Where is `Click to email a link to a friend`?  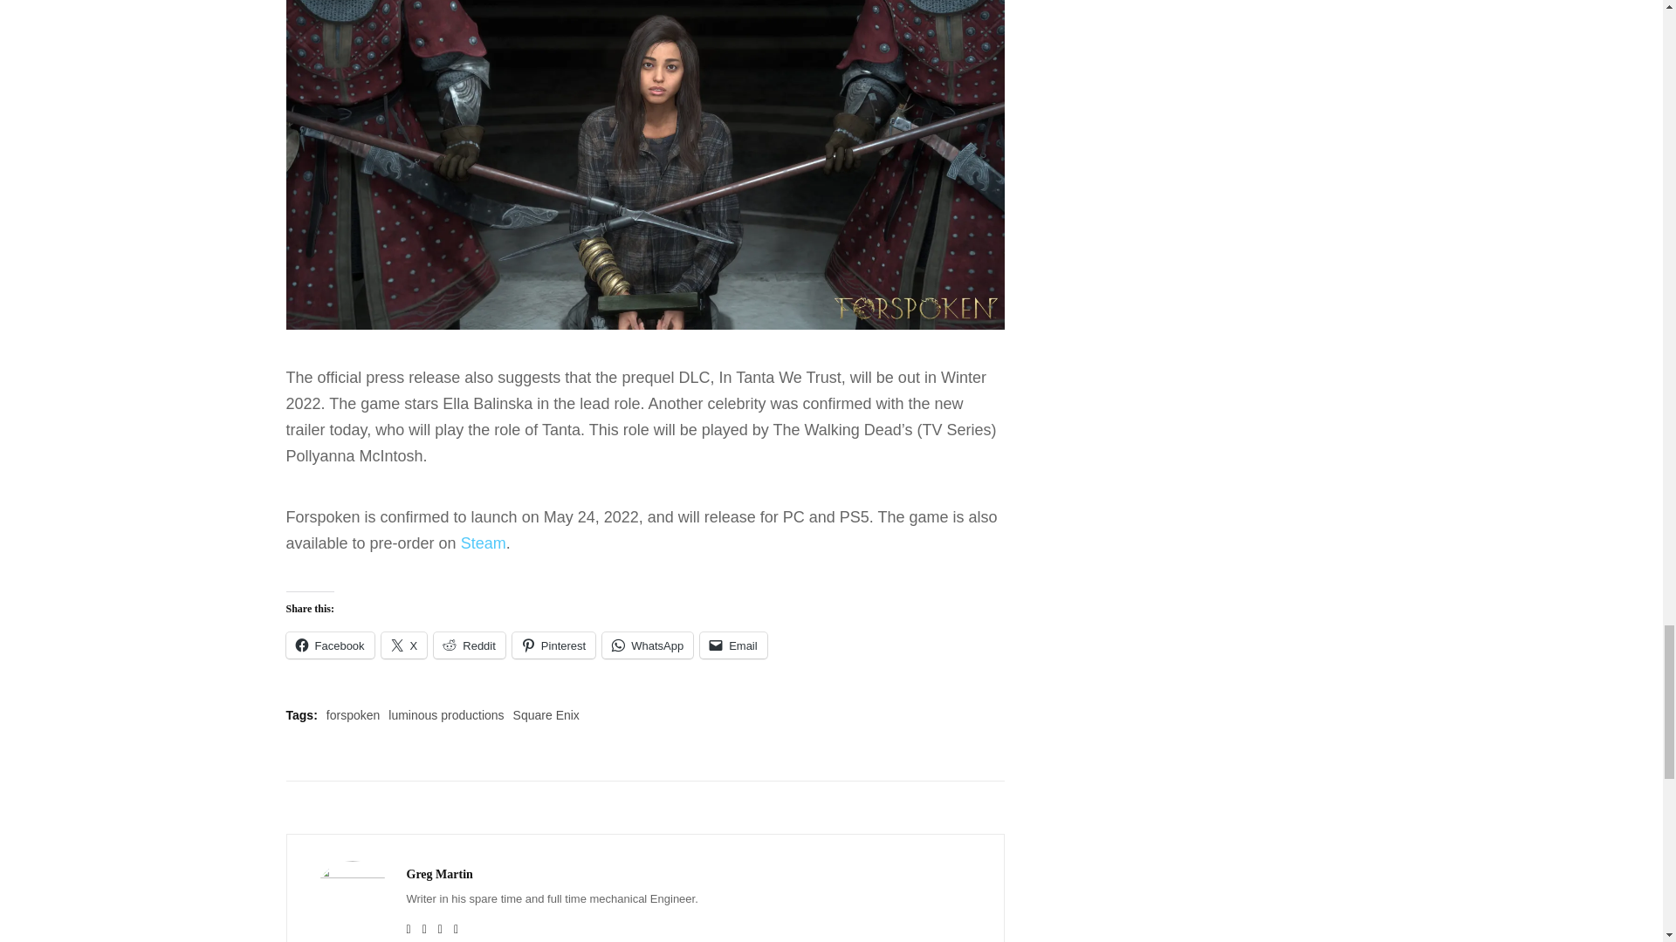
Click to email a link to a friend is located at coordinates (733, 644).